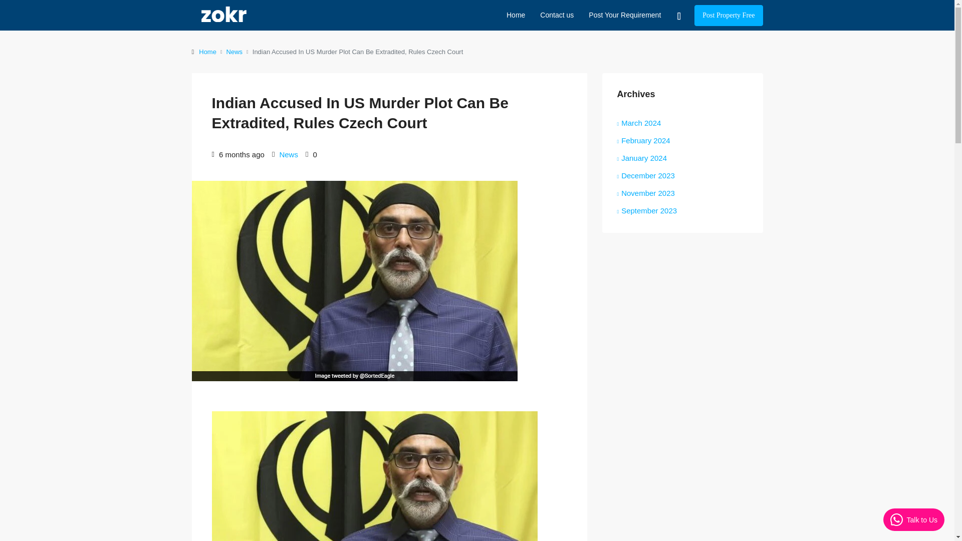 The height and width of the screenshot is (541, 962). Describe the element at coordinates (624, 15) in the screenshot. I see `Post Your Requirement` at that location.